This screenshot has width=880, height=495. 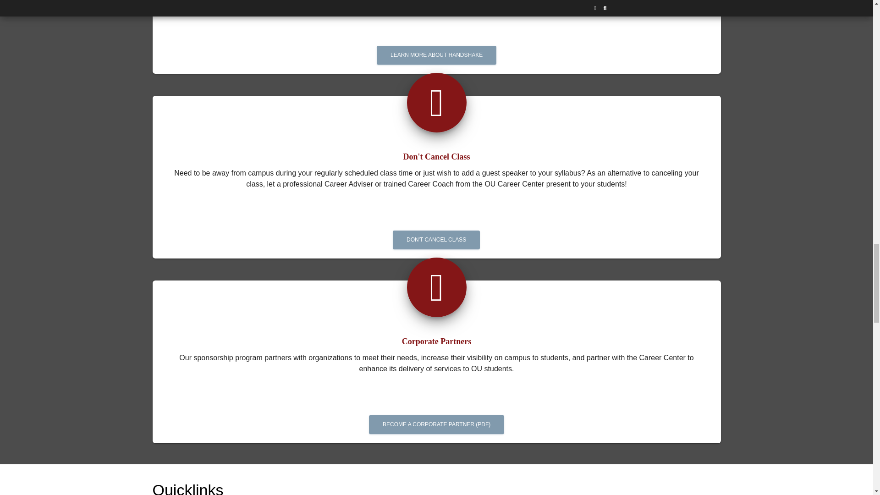 I want to click on DON'T CANCEL CLASS, so click(x=436, y=240).